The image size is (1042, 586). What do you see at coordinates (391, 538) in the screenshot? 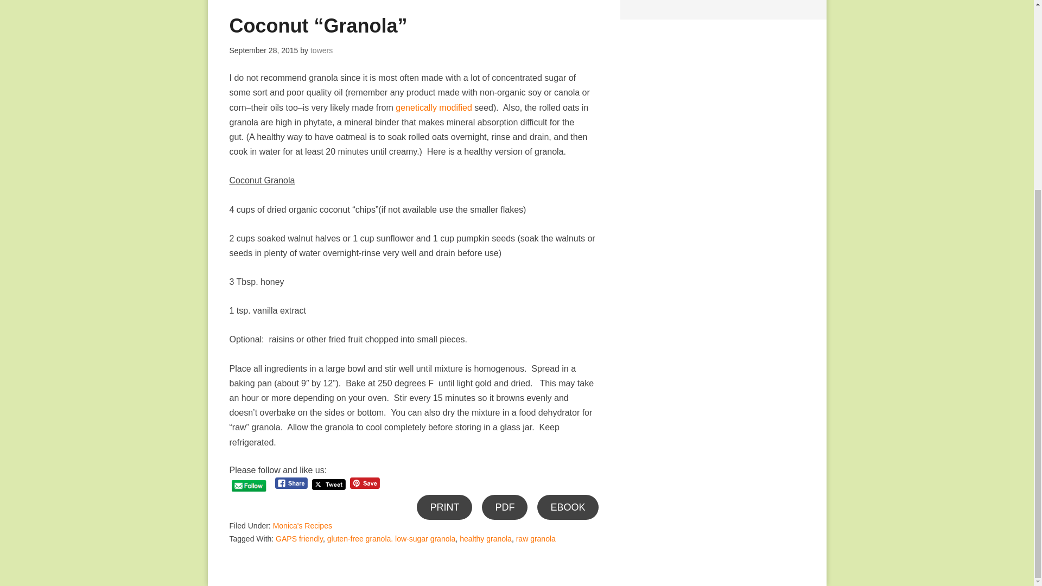
I see `gluten-free granola. low-sugar granola` at bounding box center [391, 538].